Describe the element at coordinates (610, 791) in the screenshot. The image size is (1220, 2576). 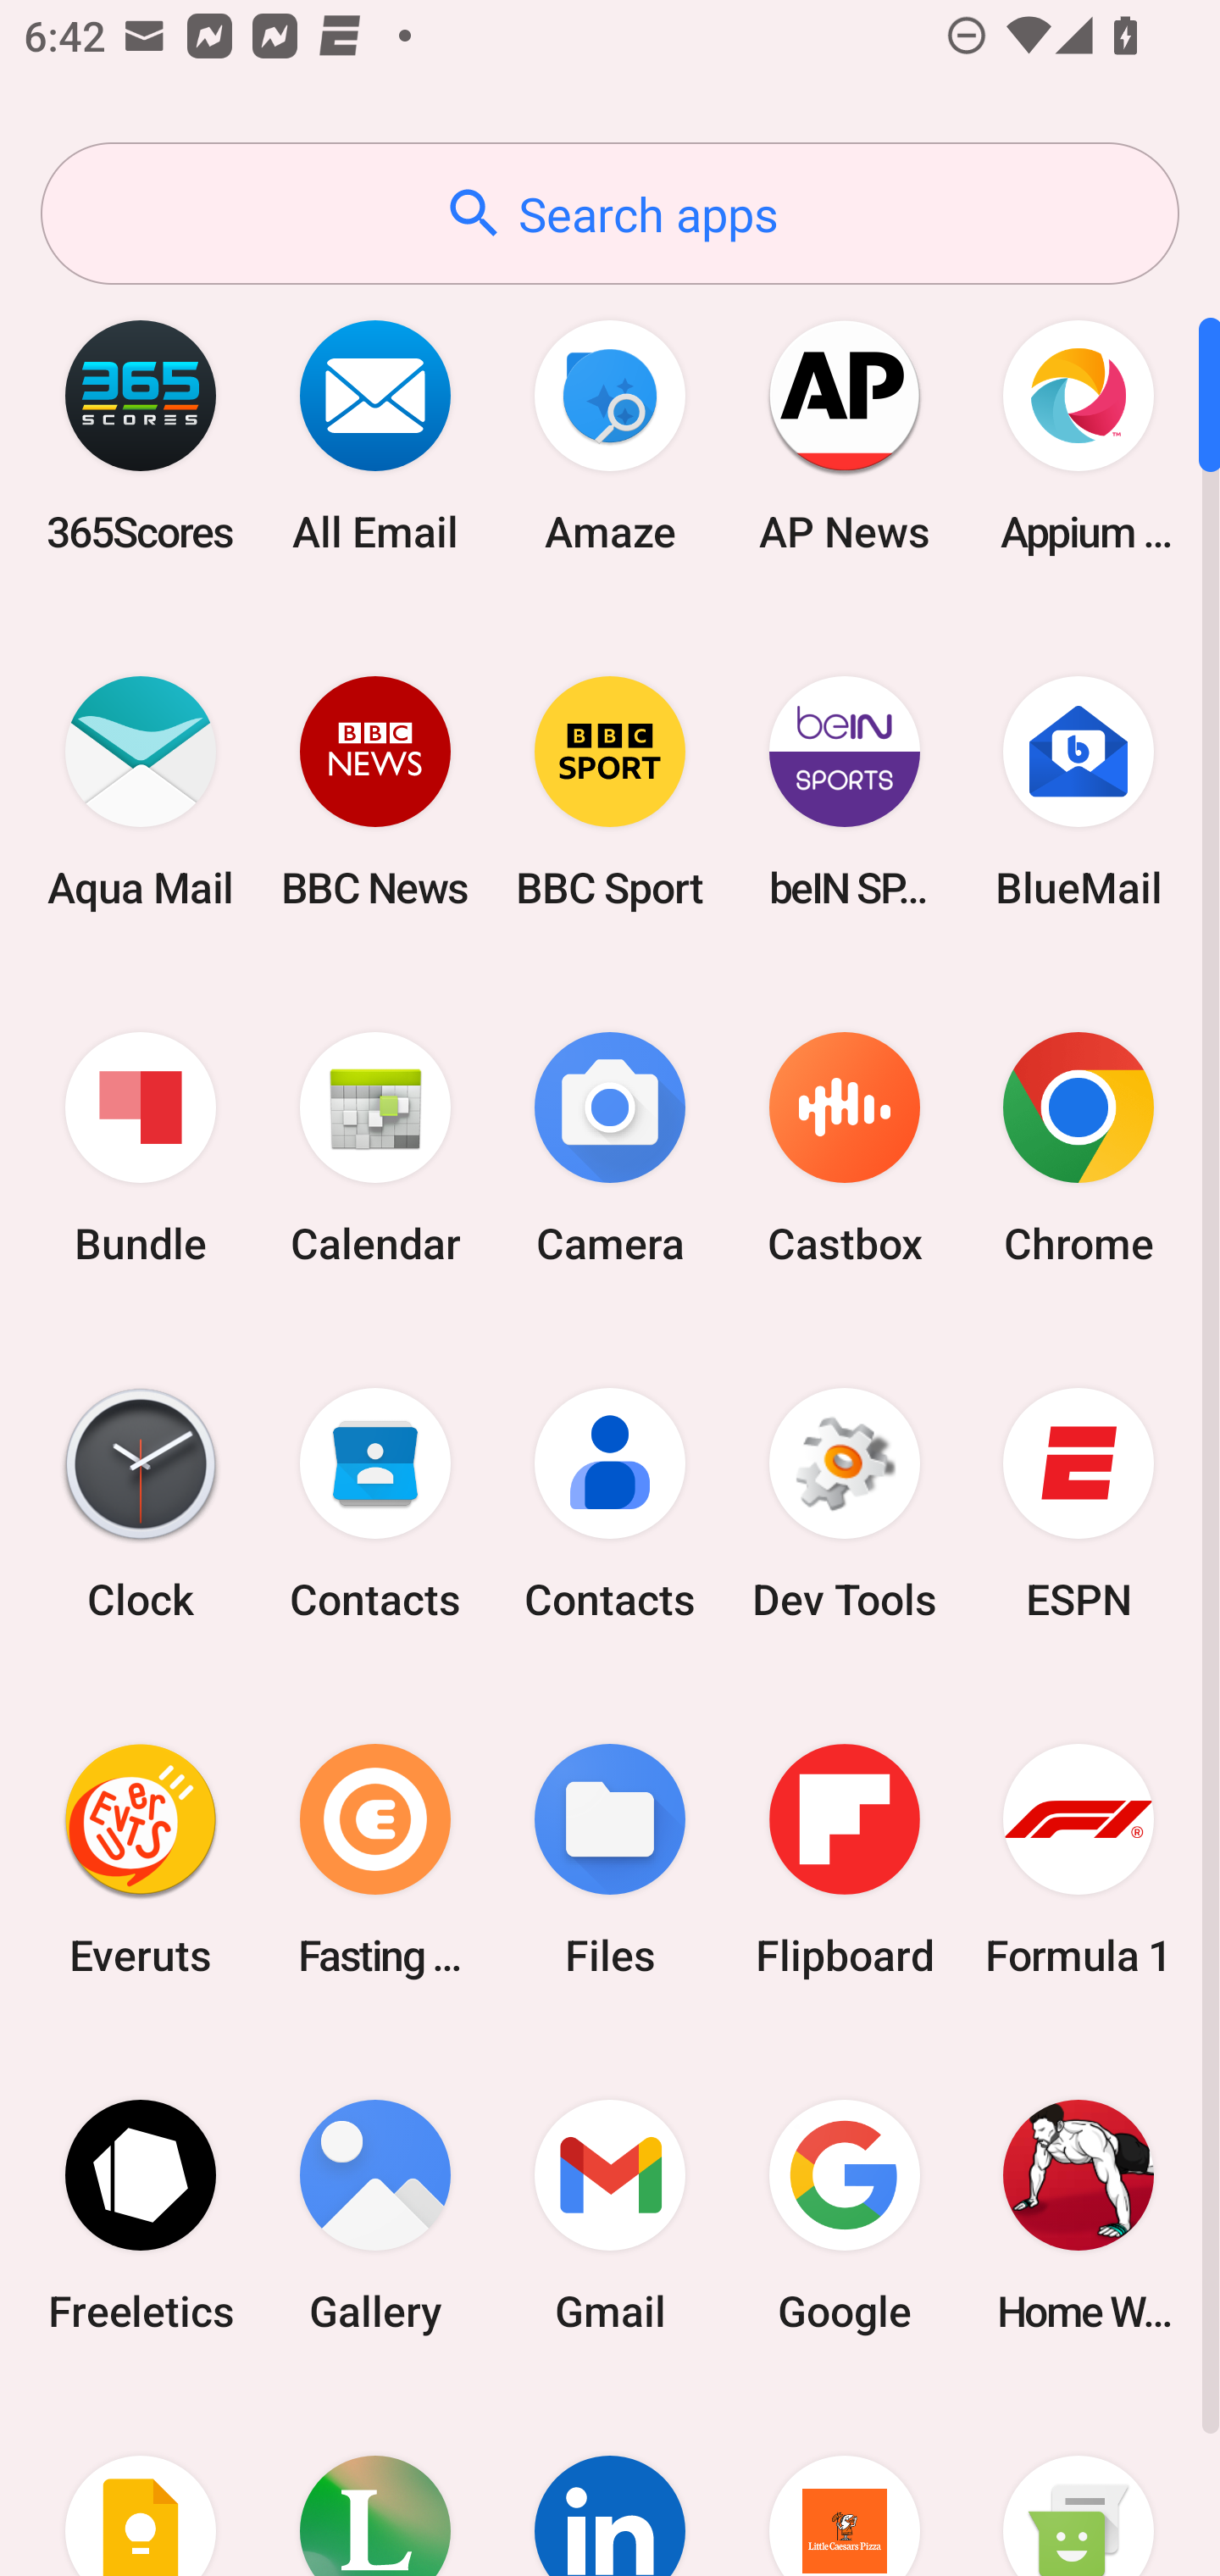
I see `BBC Sport` at that location.